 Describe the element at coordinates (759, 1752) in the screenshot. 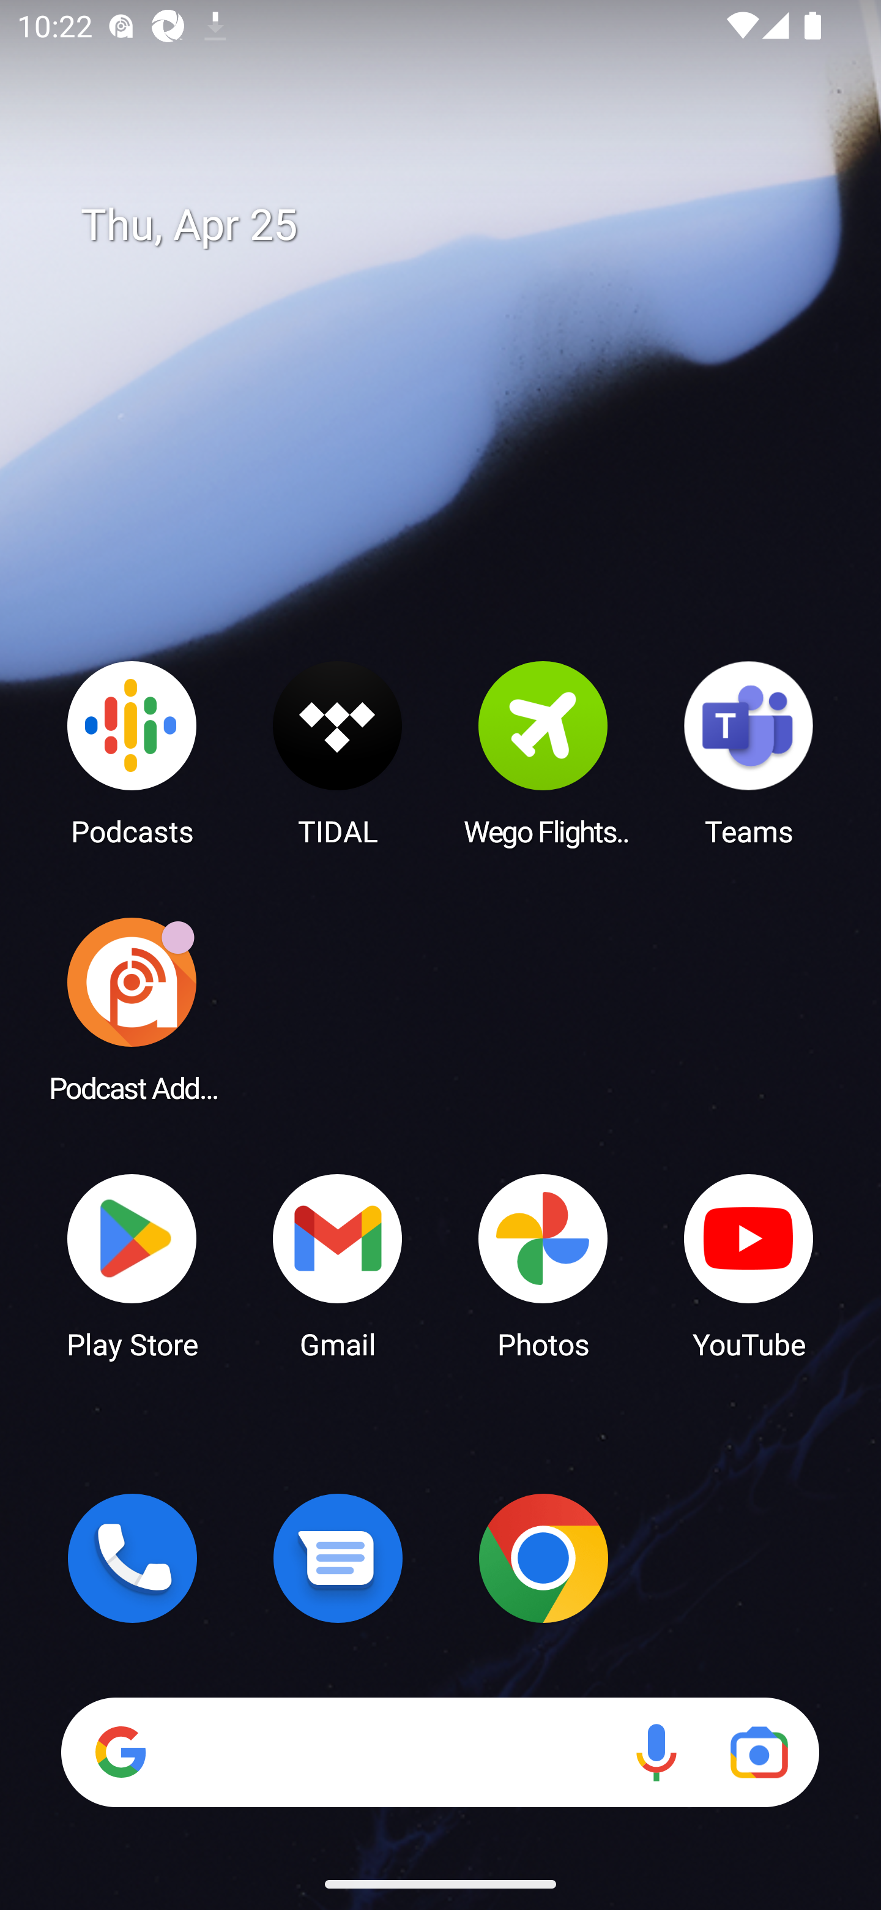

I see `Google Lens` at that location.